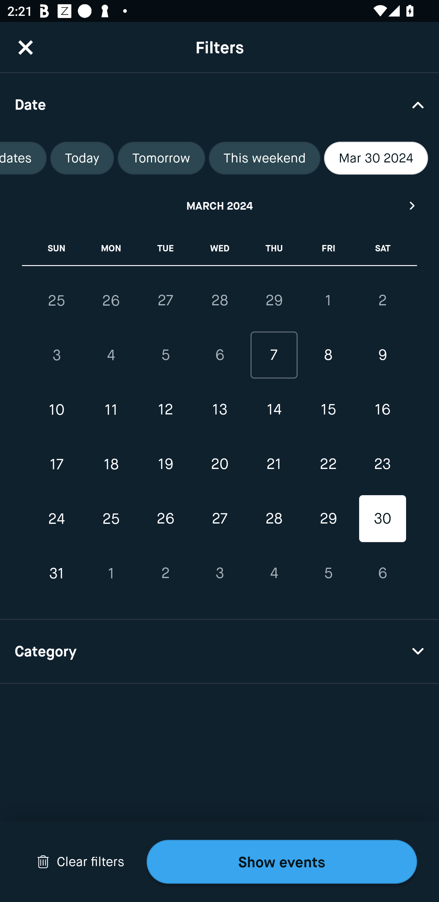  I want to click on 17, so click(57, 464).